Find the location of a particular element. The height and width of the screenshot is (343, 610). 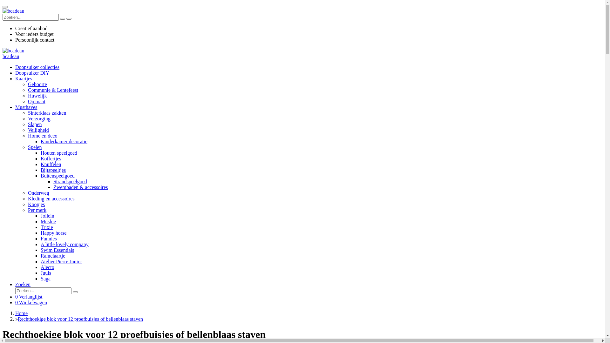

Zoeken is located at coordinates (23, 285).